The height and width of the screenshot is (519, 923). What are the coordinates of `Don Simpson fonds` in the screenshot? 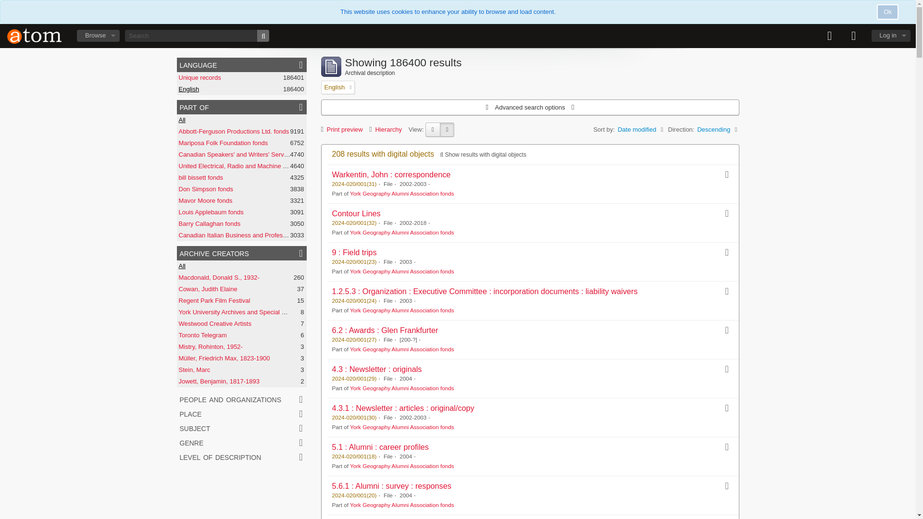 It's located at (206, 188).